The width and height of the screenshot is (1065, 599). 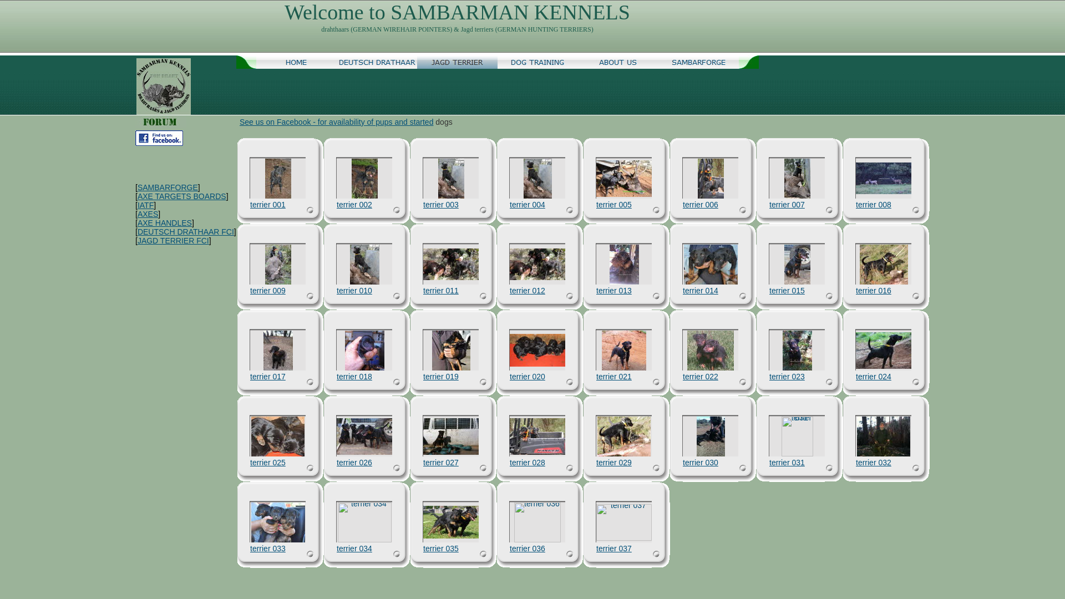 What do you see at coordinates (441, 205) in the screenshot?
I see `terrier 003` at bounding box center [441, 205].